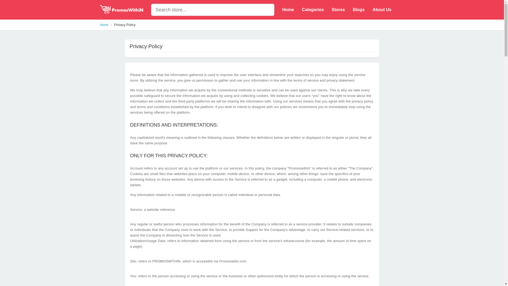  I want to click on Stores, so click(338, 10).